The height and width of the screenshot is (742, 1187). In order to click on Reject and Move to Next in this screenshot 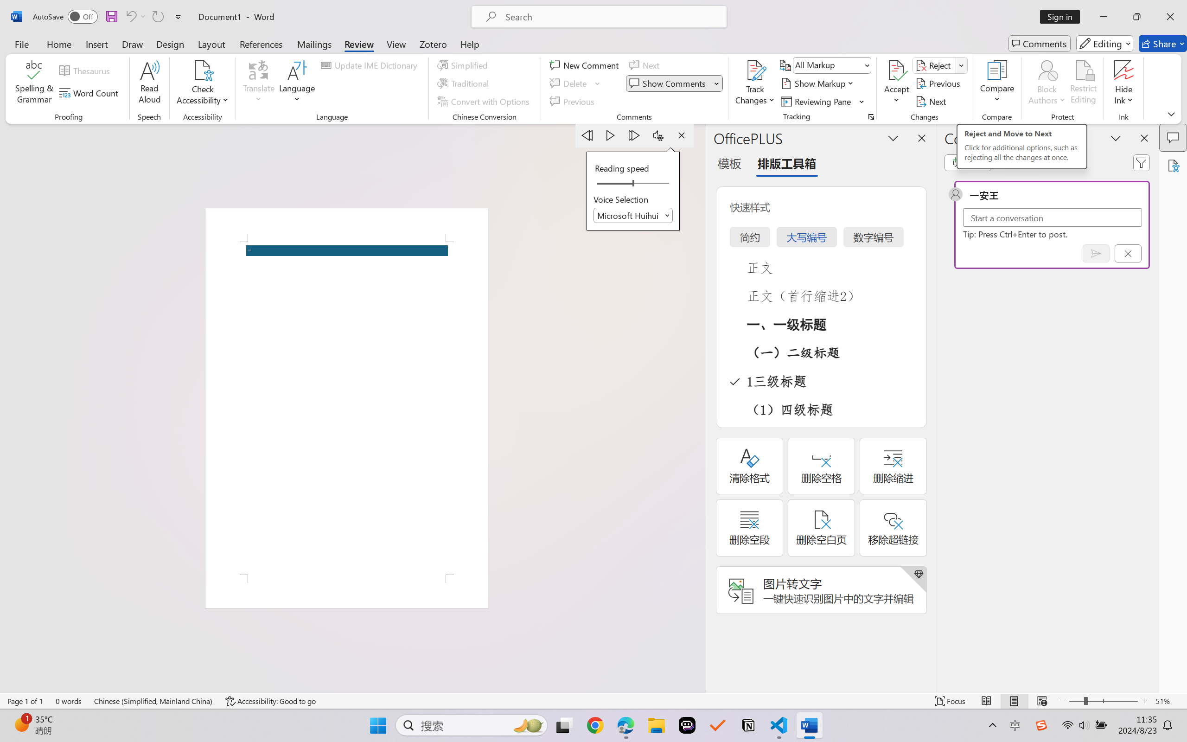, I will do `click(935, 65)`.